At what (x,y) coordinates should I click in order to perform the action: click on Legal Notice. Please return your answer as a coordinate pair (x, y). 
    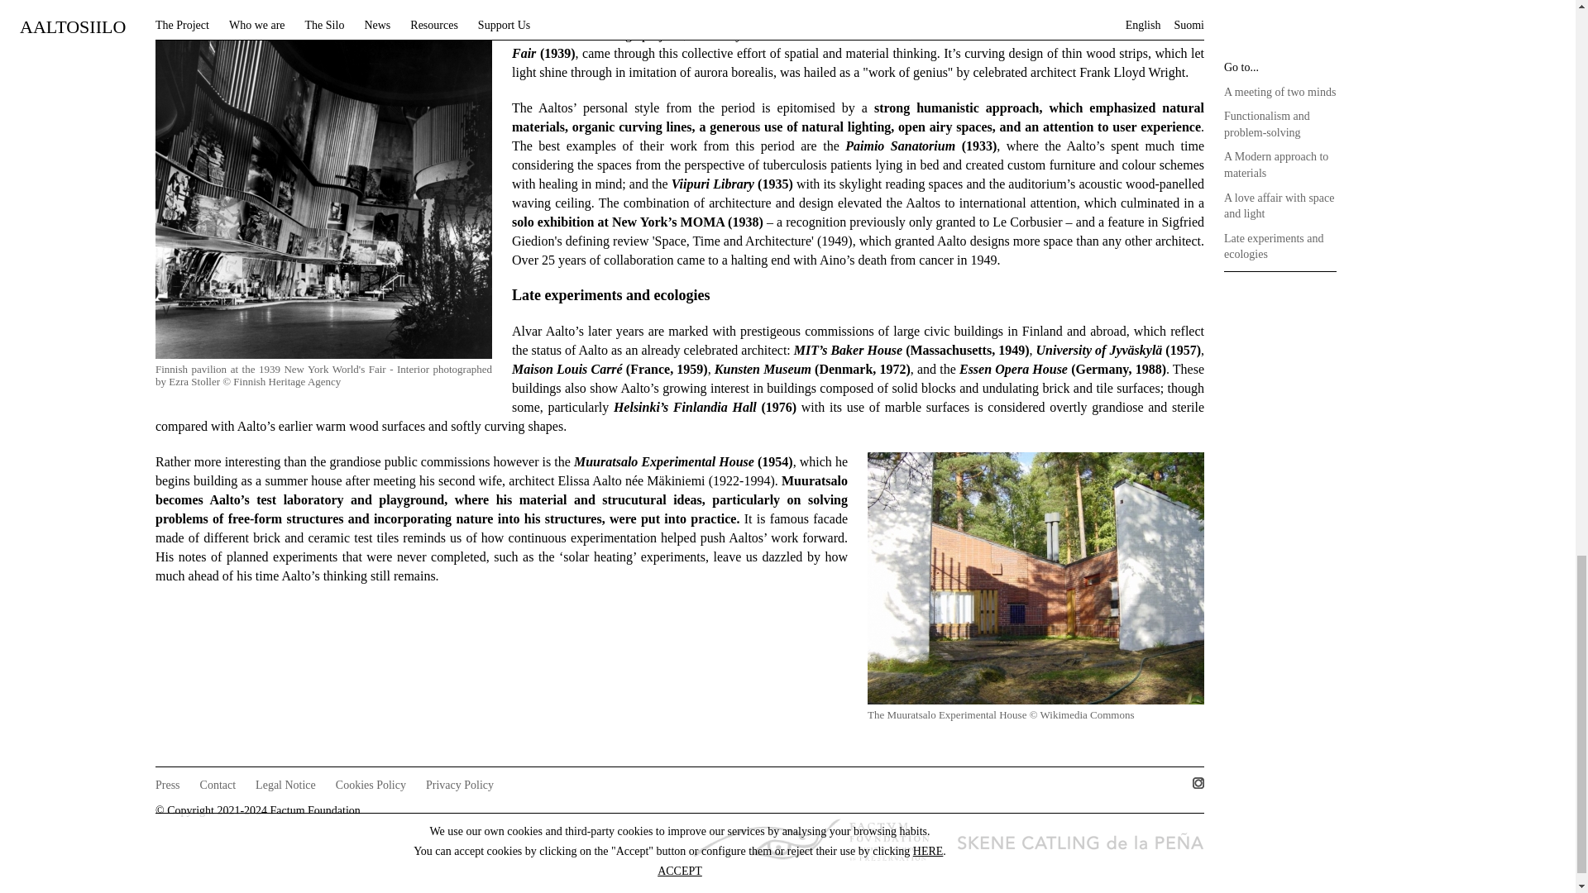
    Looking at the image, I should click on (286, 784).